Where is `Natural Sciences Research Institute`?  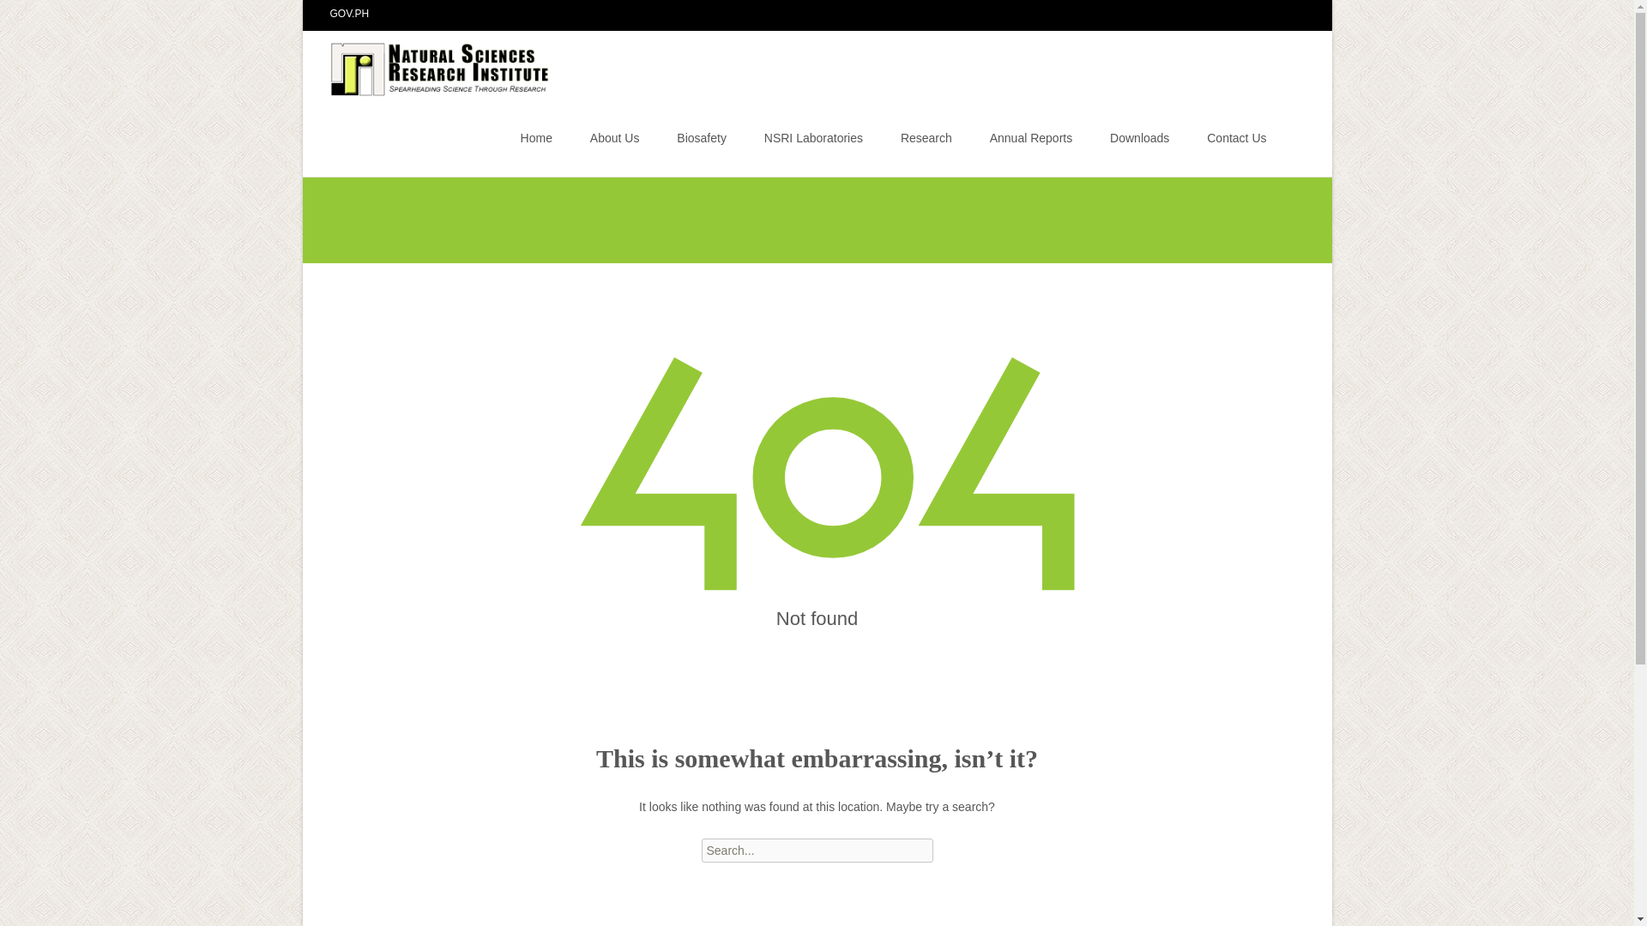
Natural Sciences Research Institute is located at coordinates (428, 64).